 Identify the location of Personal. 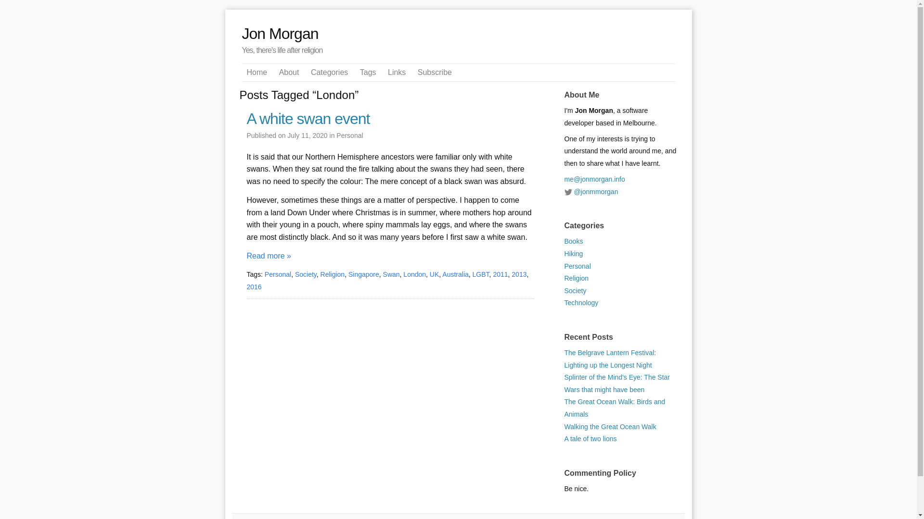
(277, 274).